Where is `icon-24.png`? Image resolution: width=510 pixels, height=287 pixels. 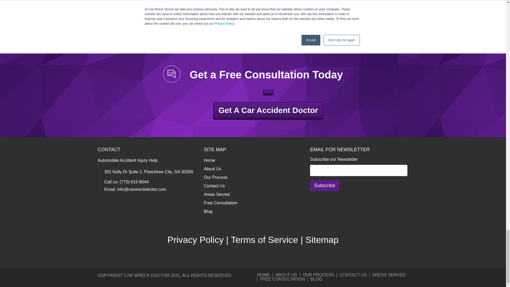
icon-24.png is located at coordinates (172, 74).